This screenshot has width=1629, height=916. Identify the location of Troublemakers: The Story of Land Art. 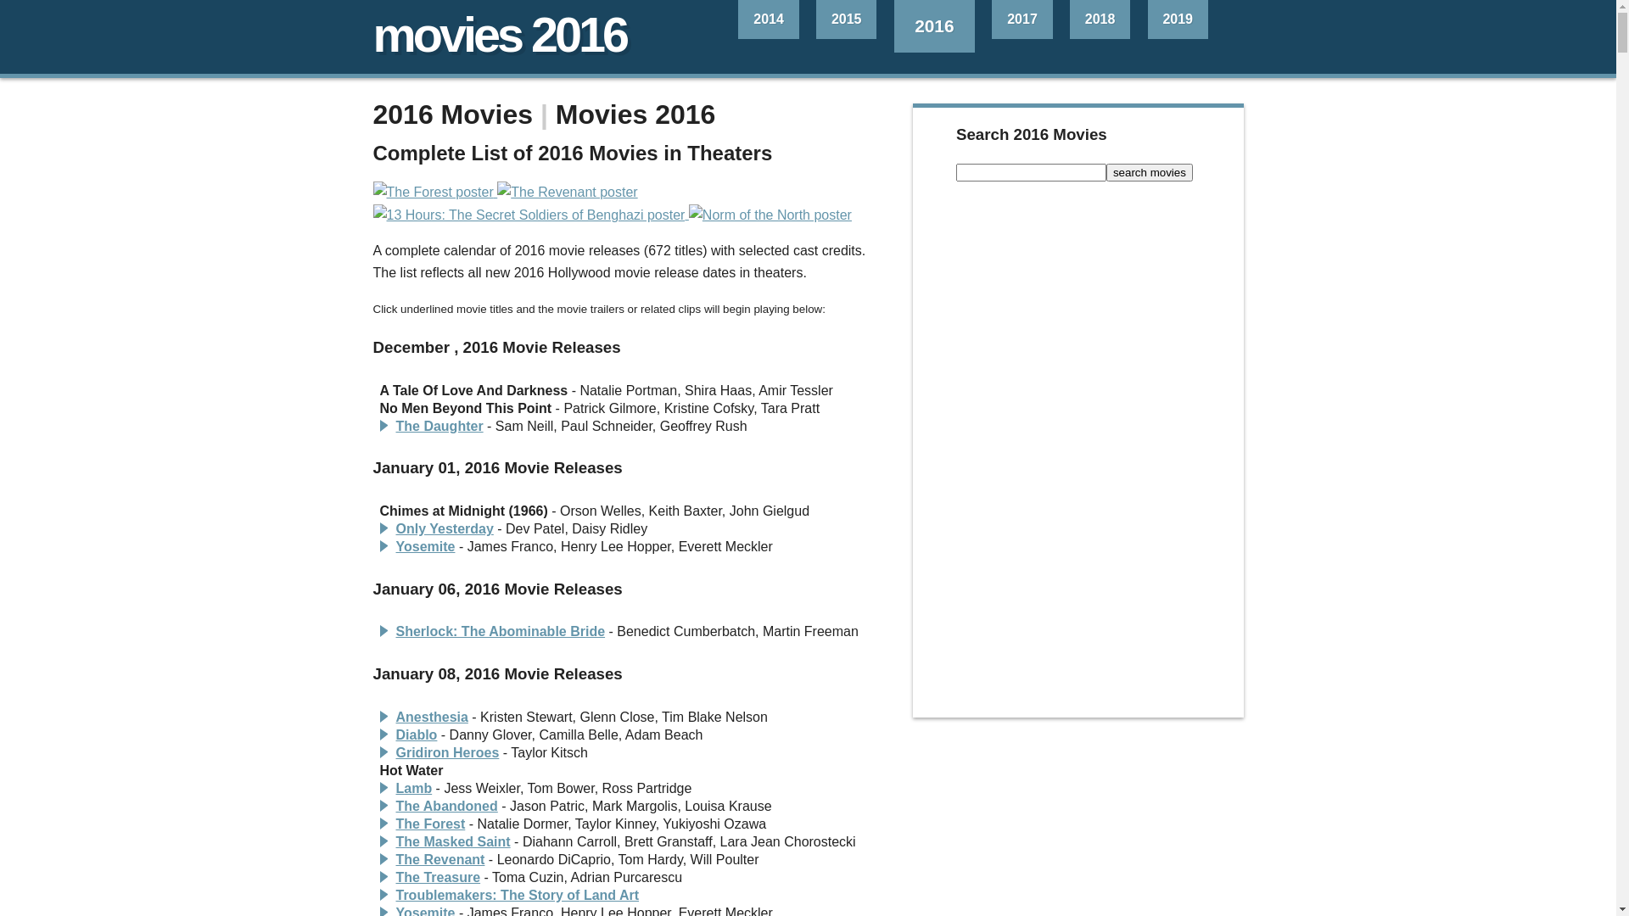
(518, 896).